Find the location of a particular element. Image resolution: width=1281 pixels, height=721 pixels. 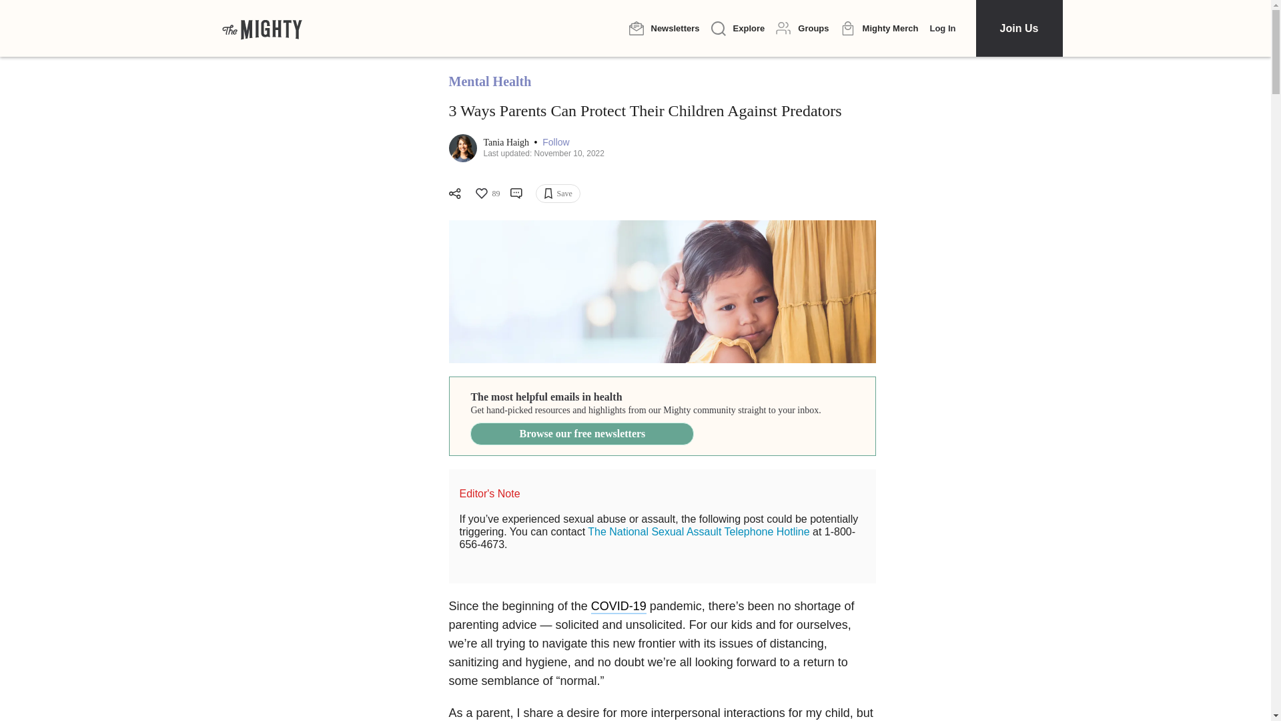

Browse our free newsletters is located at coordinates (582, 434).